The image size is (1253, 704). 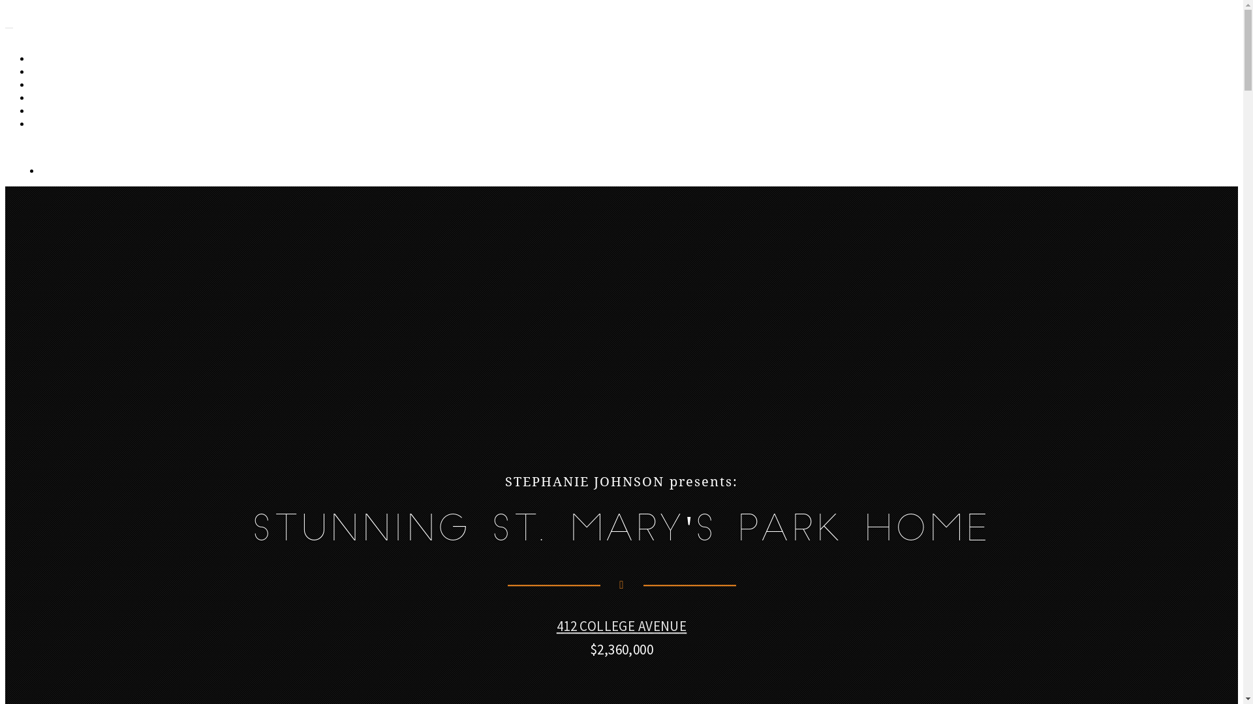 What do you see at coordinates (57, 59) in the screenshot?
I see `GALLERY` at bounding box center [57, 59].